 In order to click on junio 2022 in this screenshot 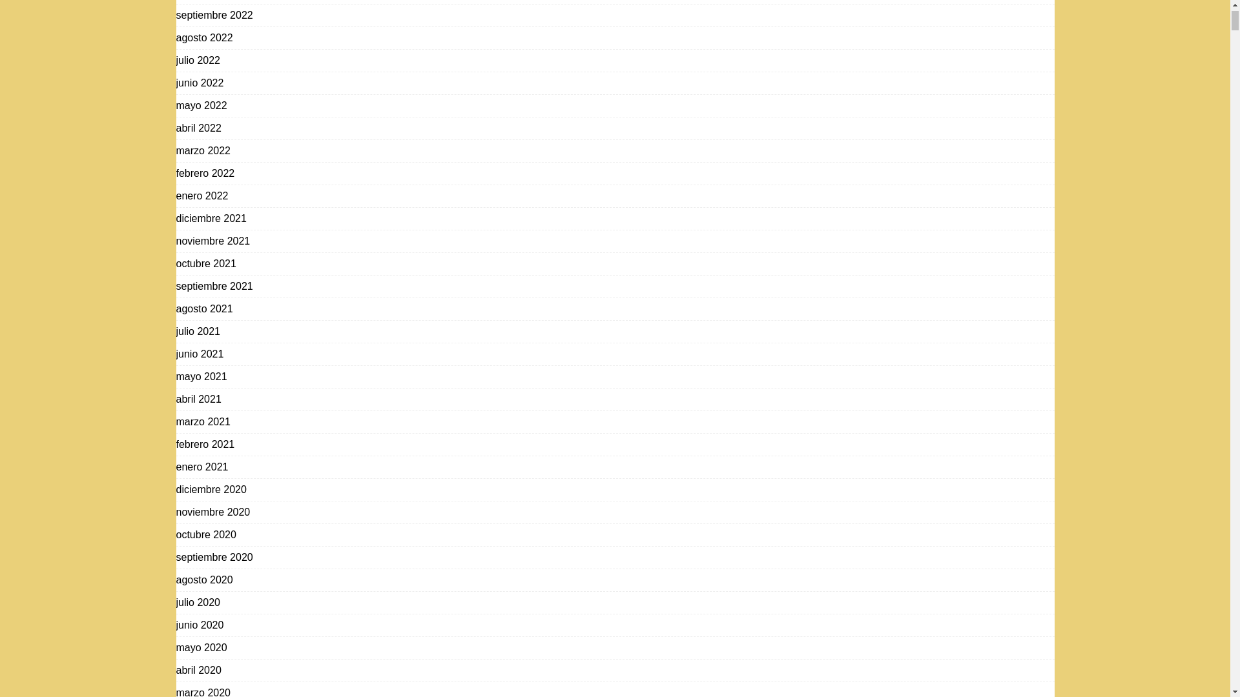, I will do `click(199, 83)`.